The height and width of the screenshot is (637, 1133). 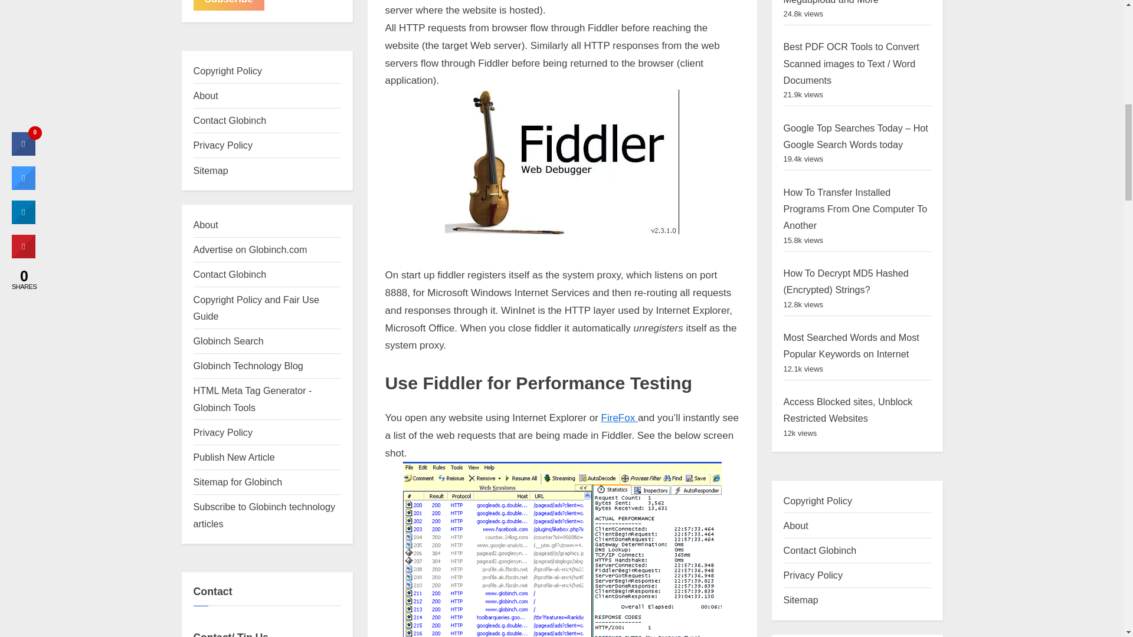 I want to click on fiddler-http-traffic-debugger -fiddler http proxy, so click(x=562, y=162).